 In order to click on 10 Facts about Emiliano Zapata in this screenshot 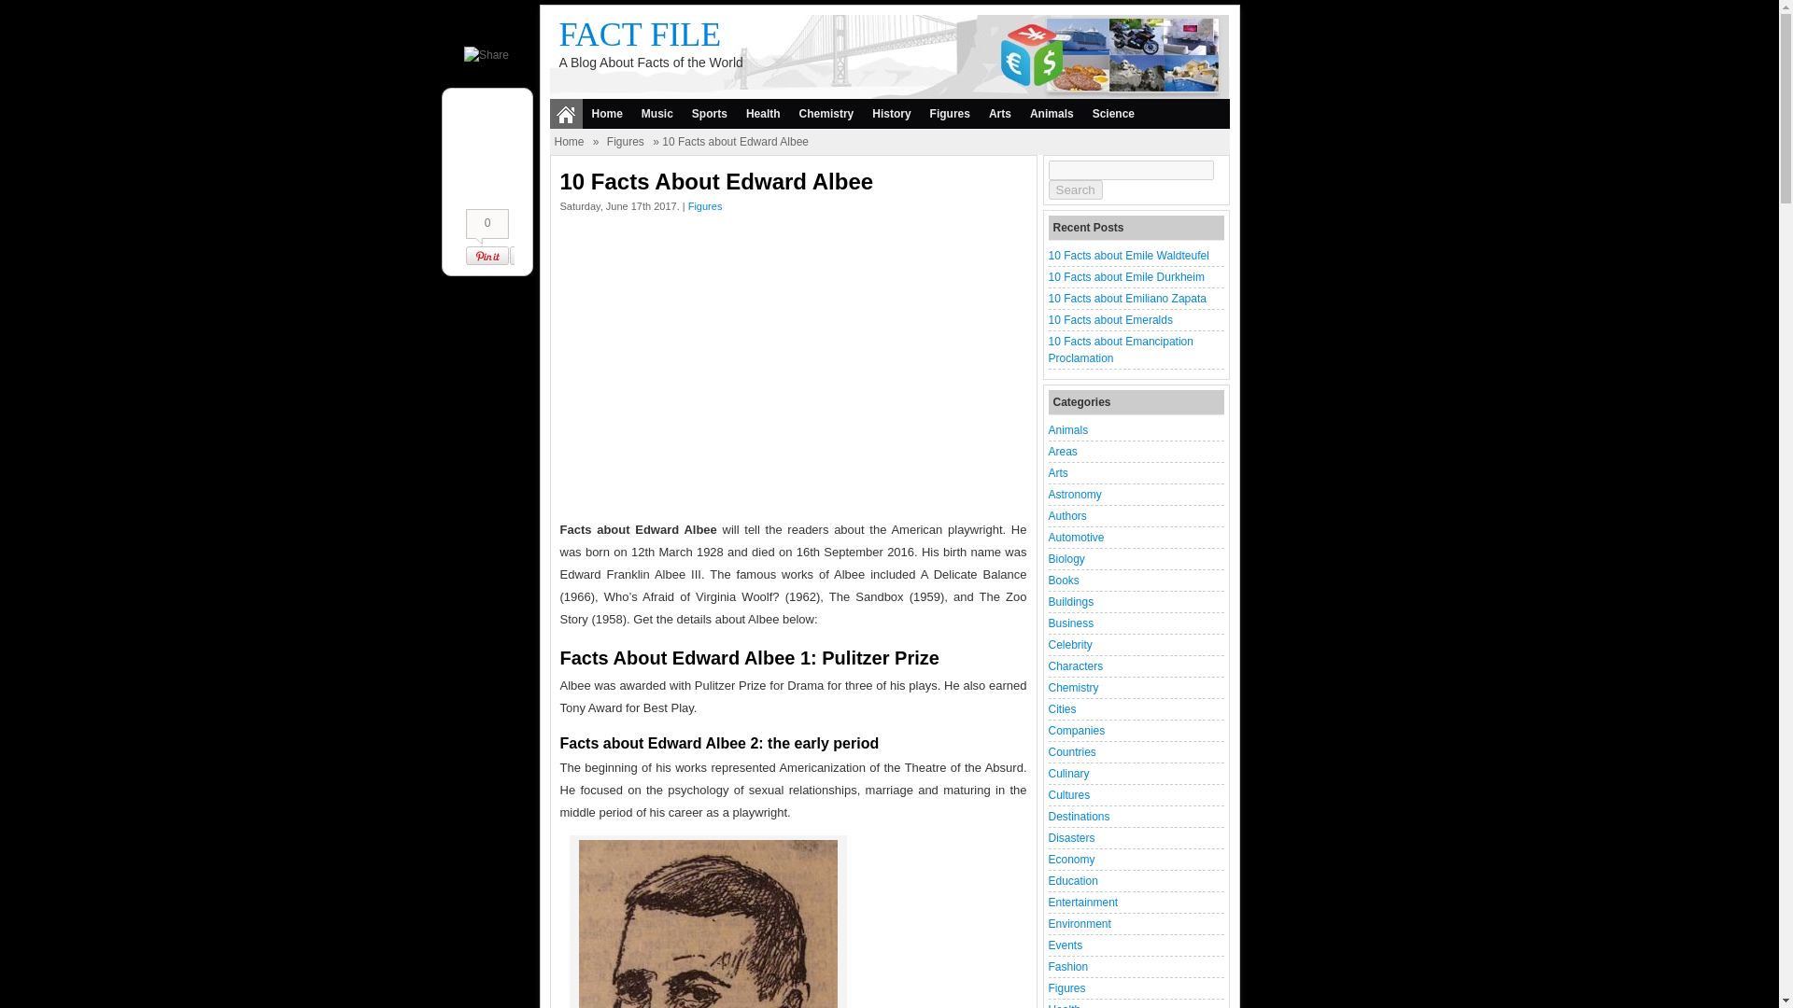, I will do `click(1126, 299)`.